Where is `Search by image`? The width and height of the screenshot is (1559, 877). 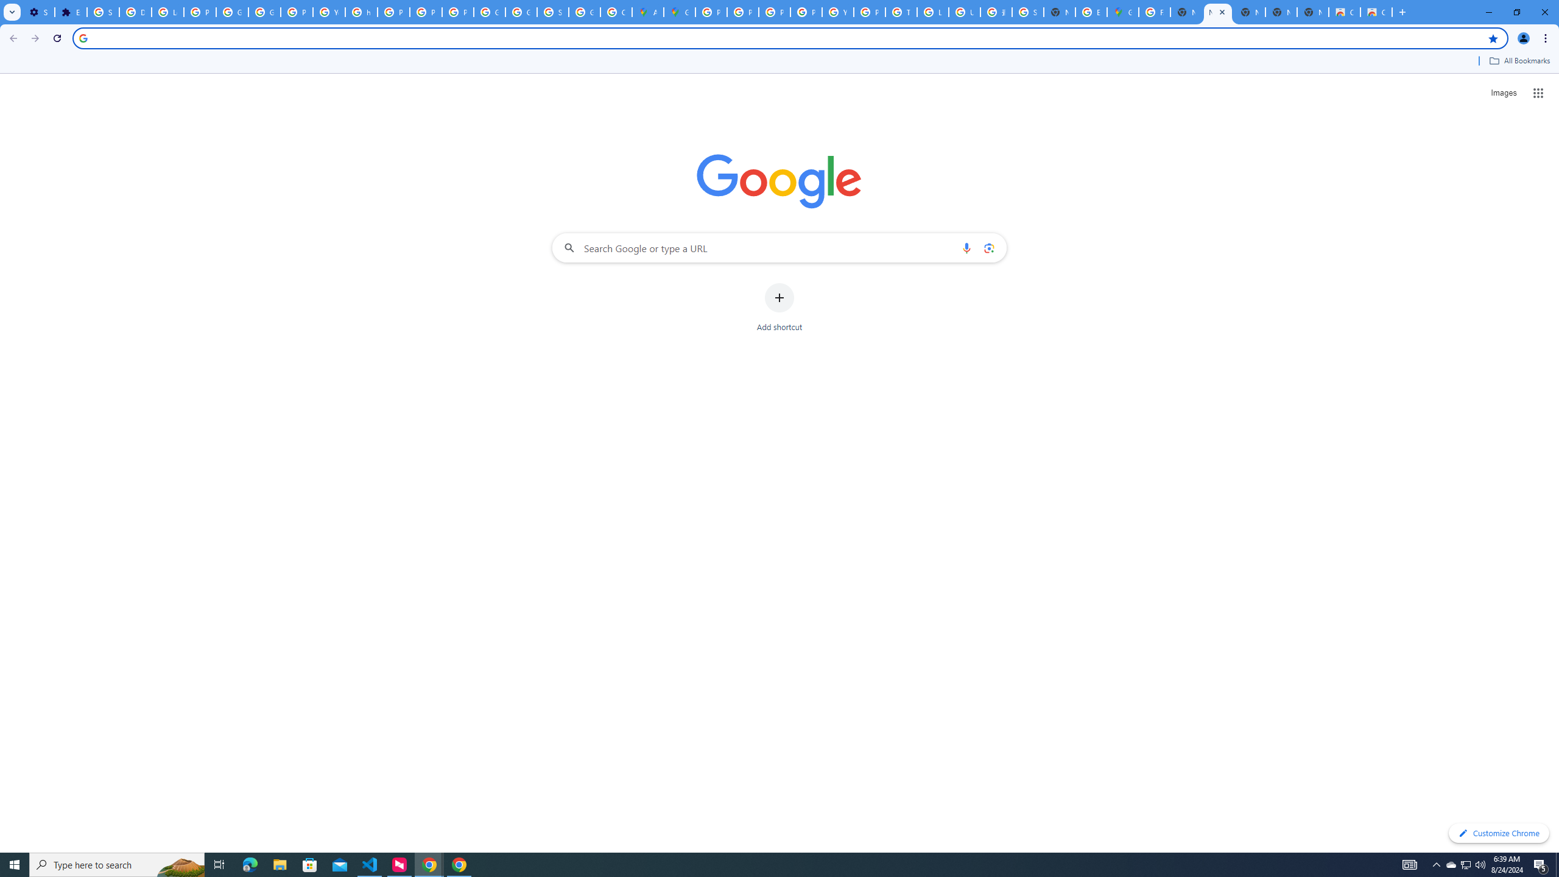
Search by image is located at coordinates (988, 247).